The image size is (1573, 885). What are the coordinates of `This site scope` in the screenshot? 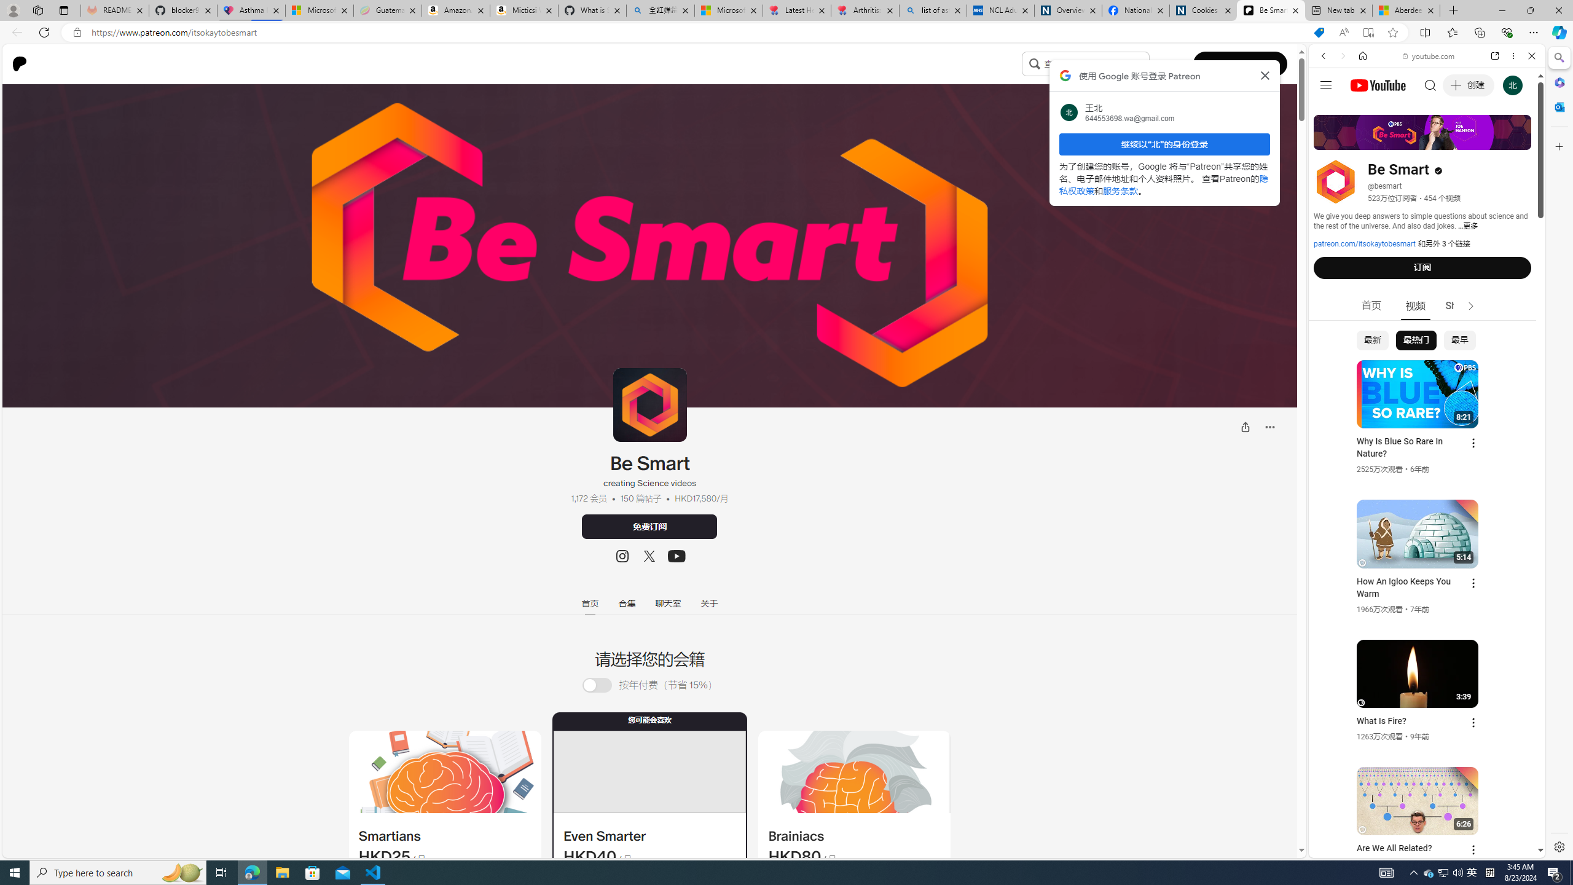 It's located at (1361, 111).